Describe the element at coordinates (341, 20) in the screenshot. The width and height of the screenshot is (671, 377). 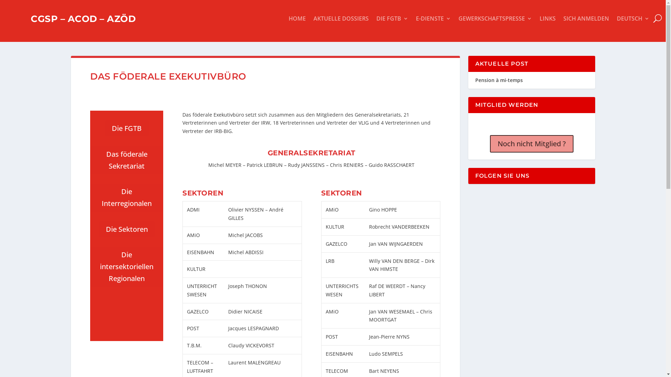
I see `AKTUELLE DOSSIERS` at that location.